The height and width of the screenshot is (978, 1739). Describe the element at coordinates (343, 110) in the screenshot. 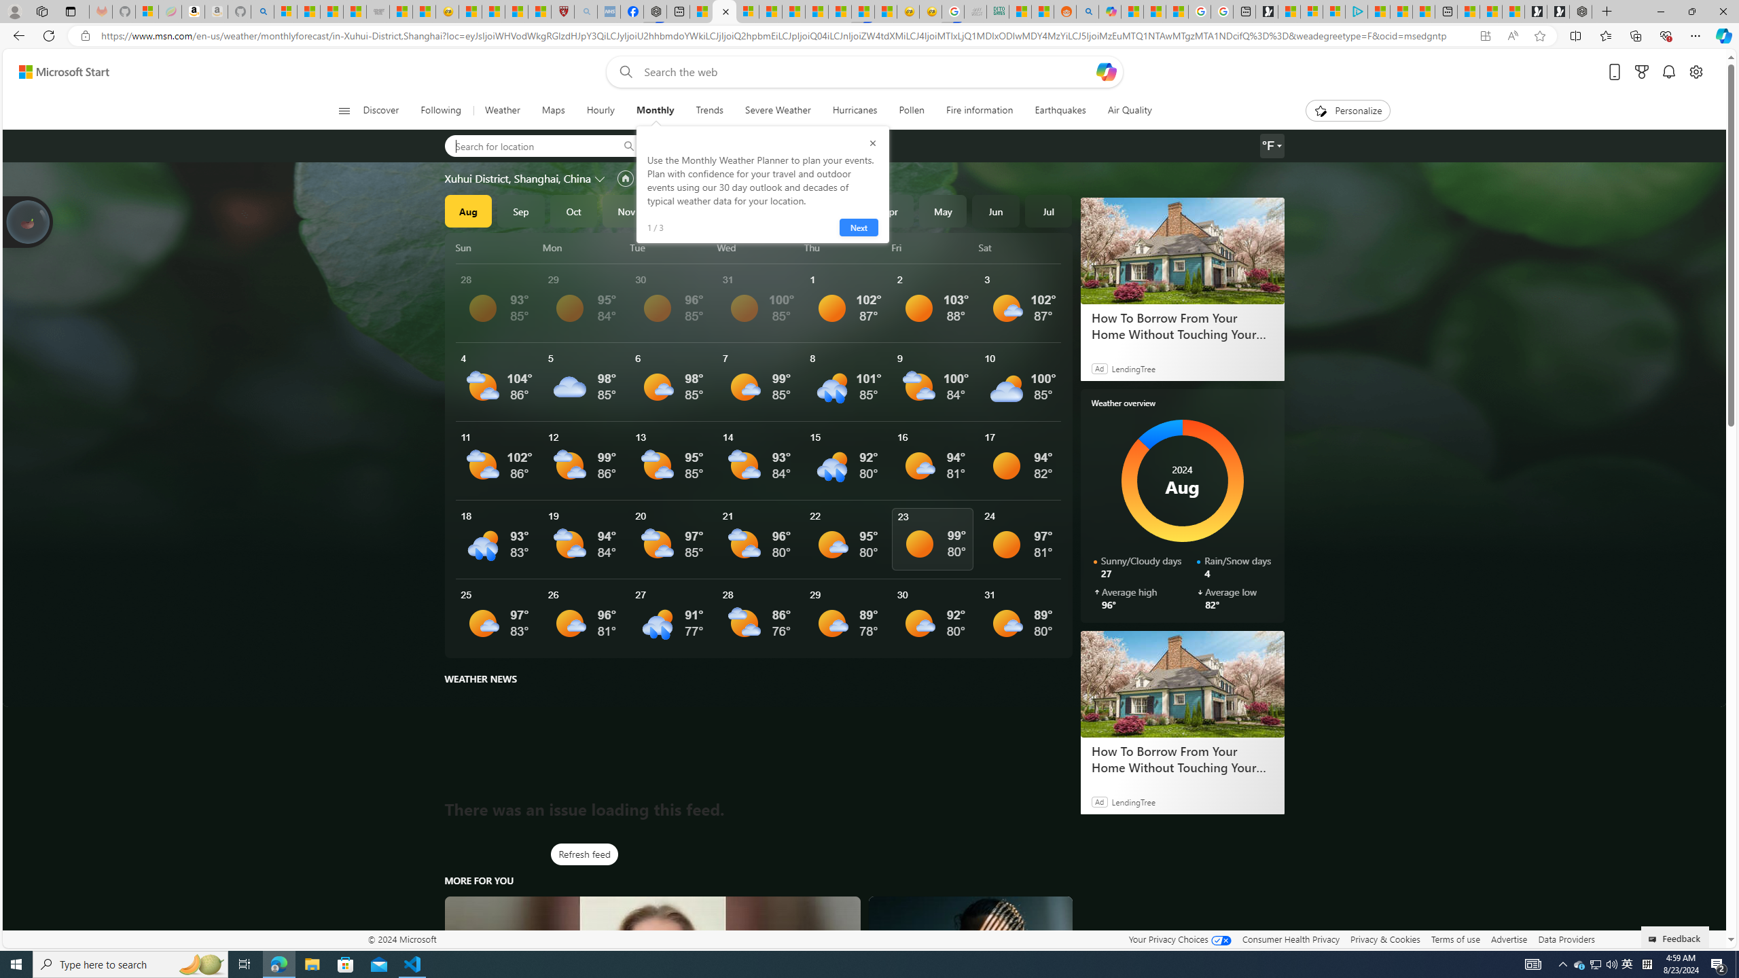

I see `Open navigation menu` at that location.